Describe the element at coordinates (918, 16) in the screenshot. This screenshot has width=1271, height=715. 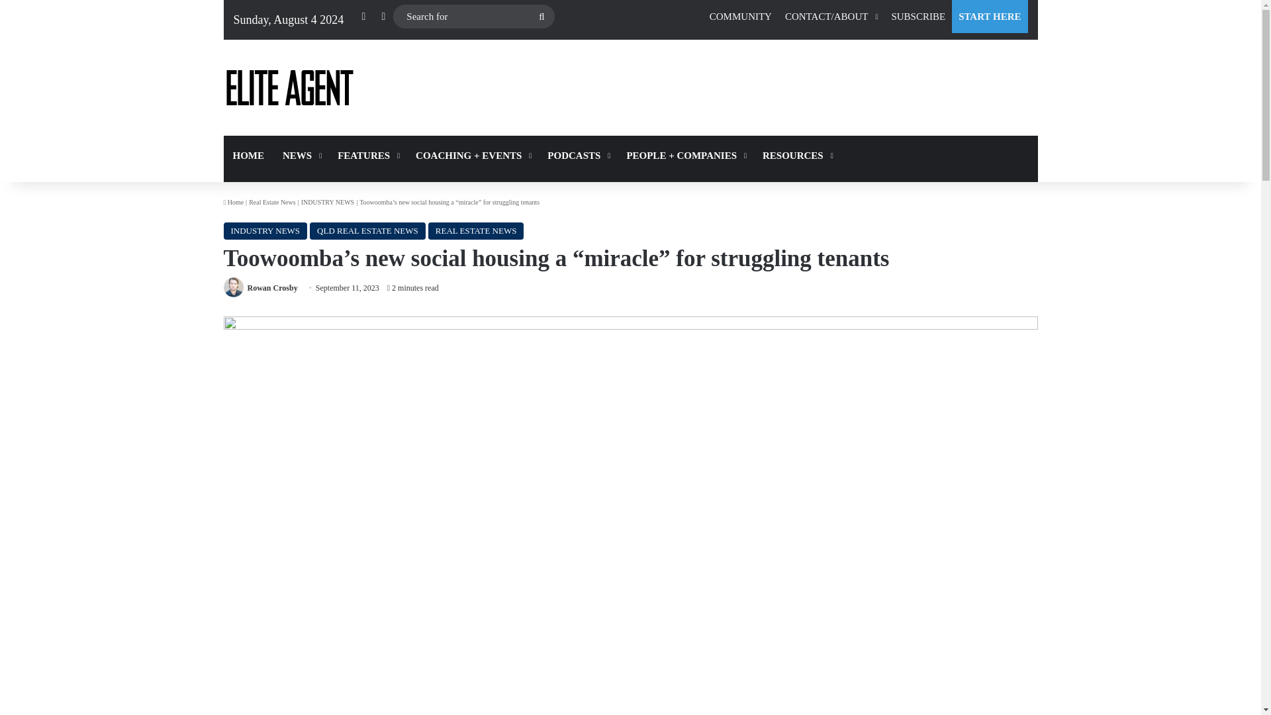
I see `SUBSCRIBE` at that location.